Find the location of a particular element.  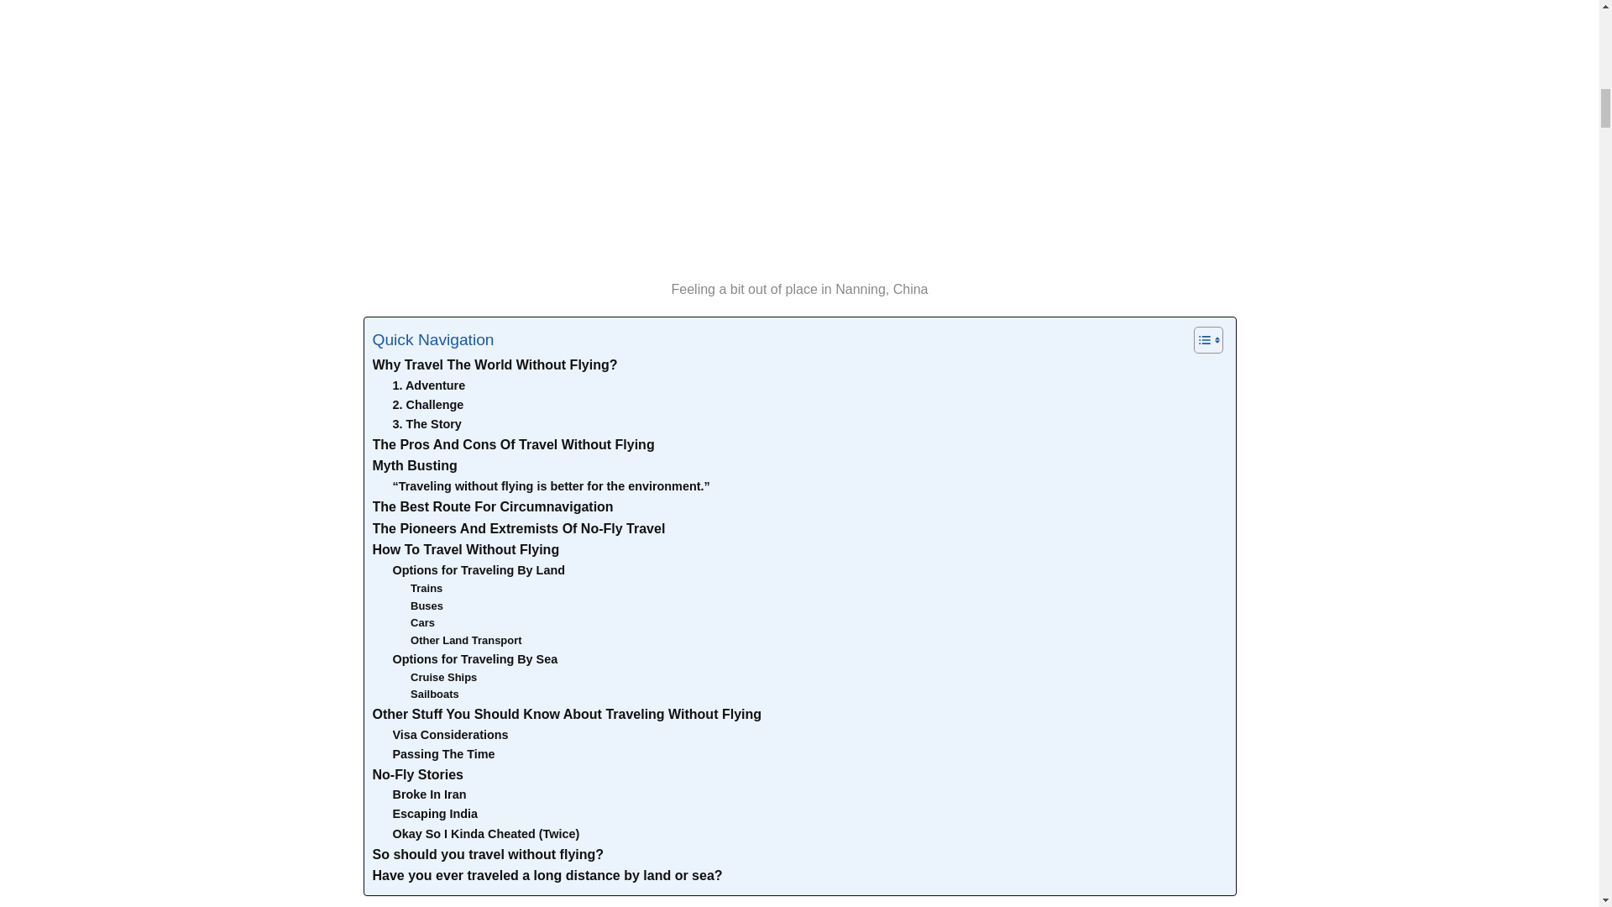

Buses is located at coordinates (427, 606).